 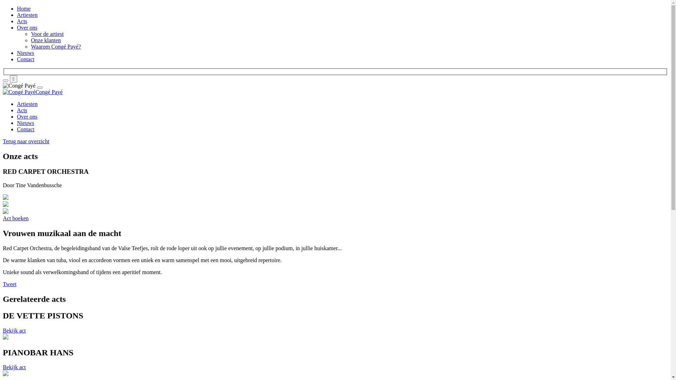 I want to click on Act boeken, so click(x=15, y=218).